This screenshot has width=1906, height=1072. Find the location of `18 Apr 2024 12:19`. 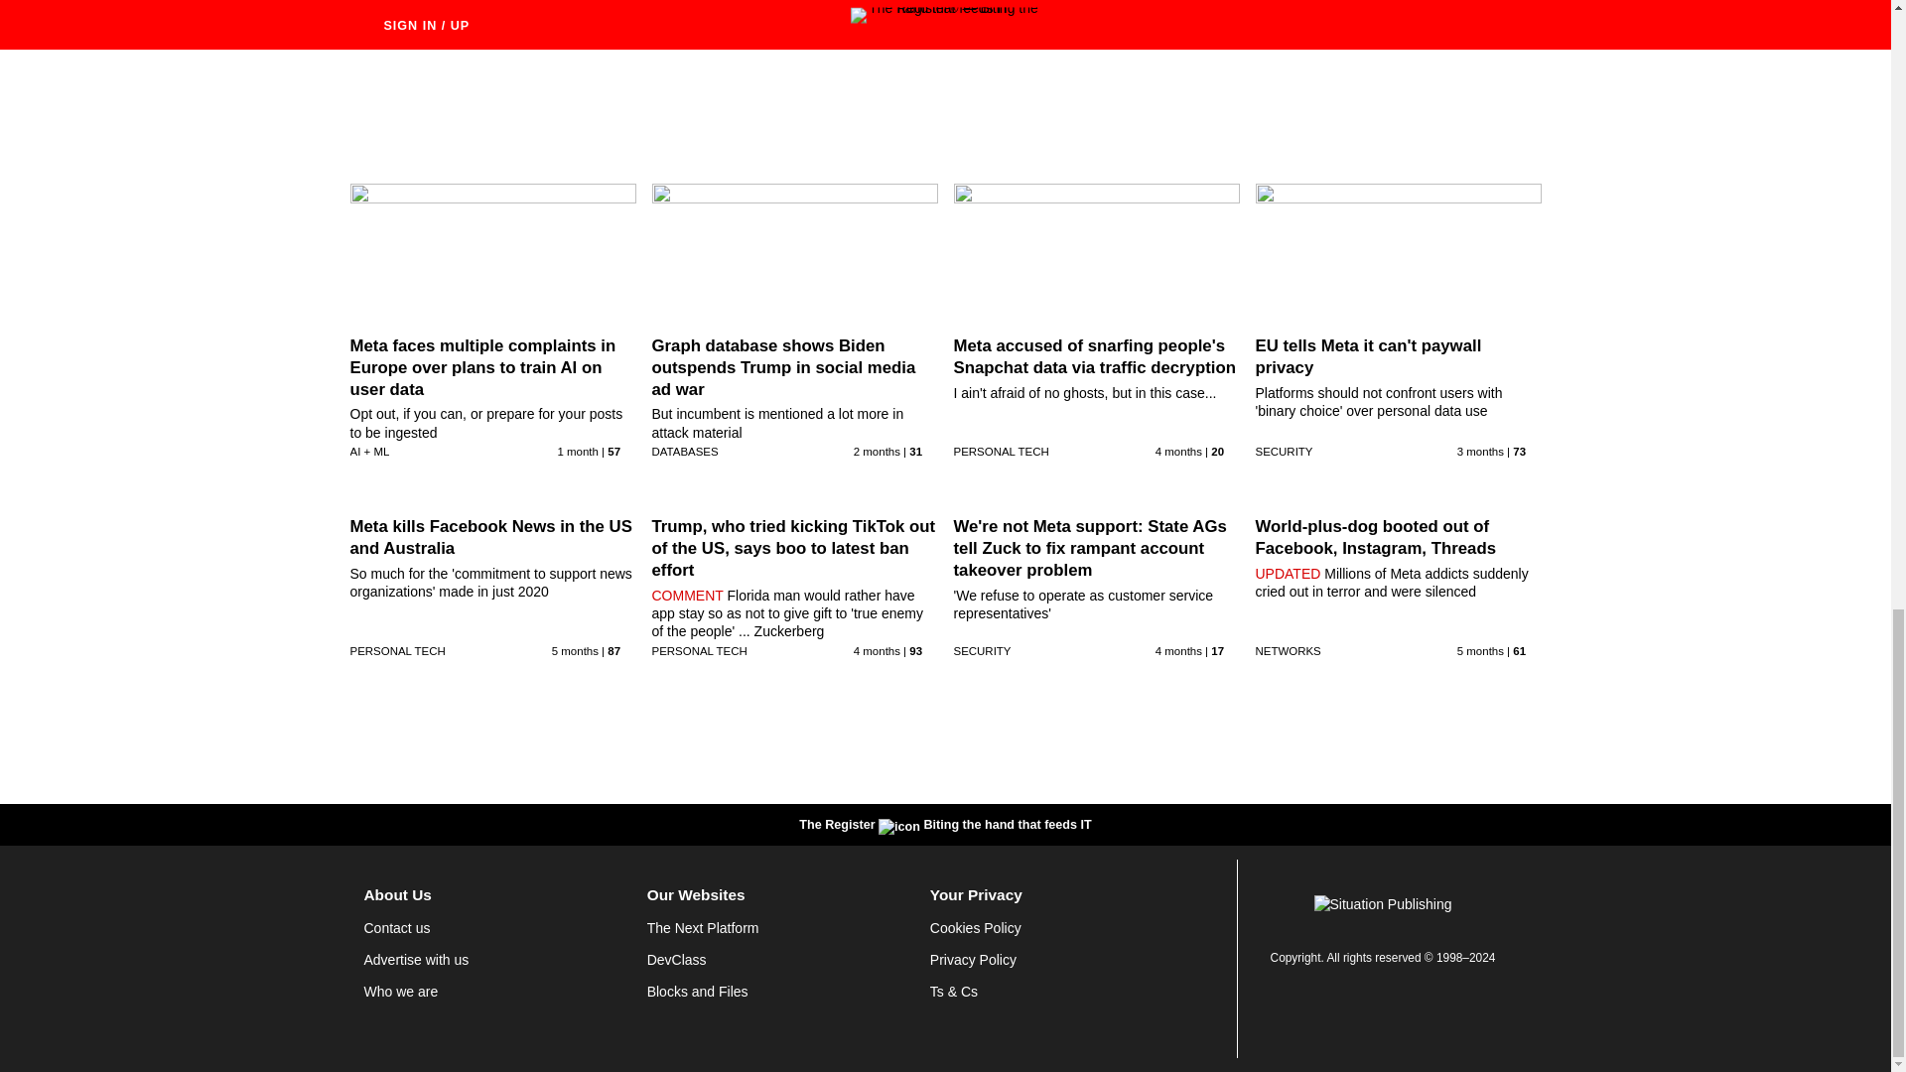

18 Apr 2024 12:19 is located at coordinates (1480, 452).